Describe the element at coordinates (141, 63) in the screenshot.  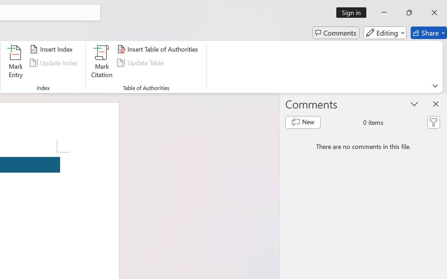
I see `Update Table` at that location.